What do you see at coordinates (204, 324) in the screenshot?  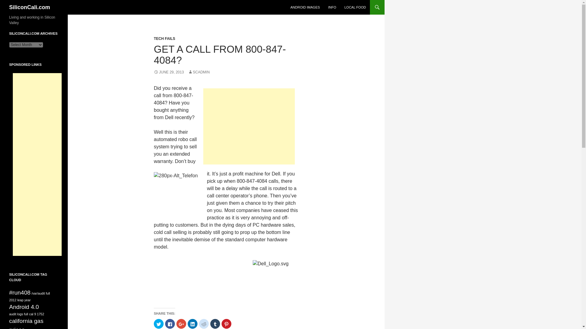 I see `Click to share on Reddit` at bounding box center [204, 324].